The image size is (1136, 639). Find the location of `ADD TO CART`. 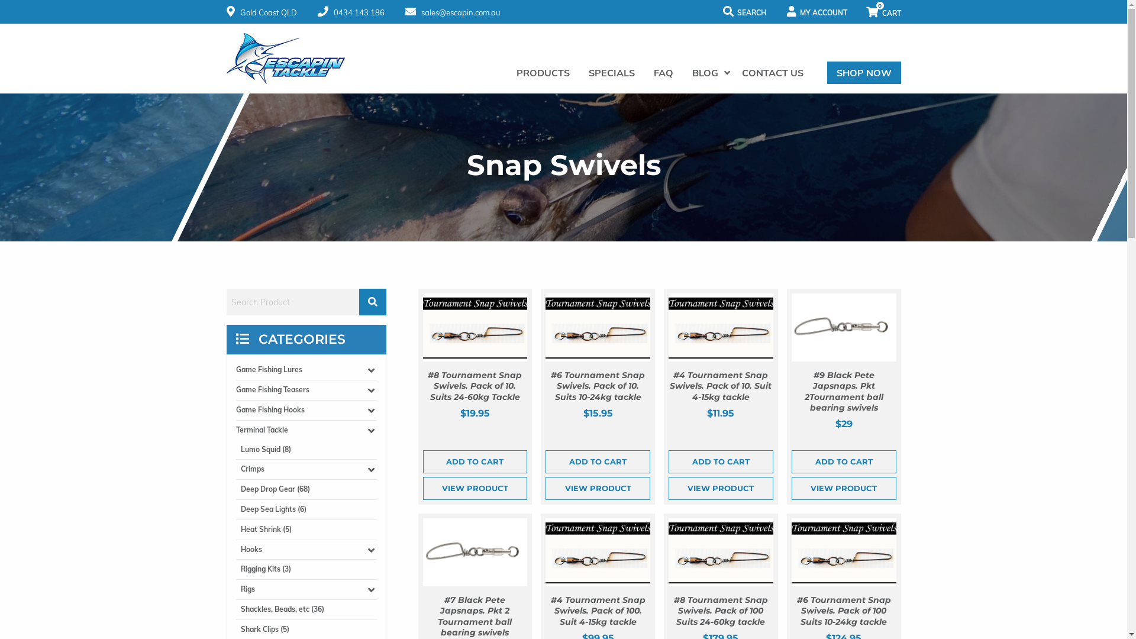

ADD TO CART is located at coordinates (475, 461).